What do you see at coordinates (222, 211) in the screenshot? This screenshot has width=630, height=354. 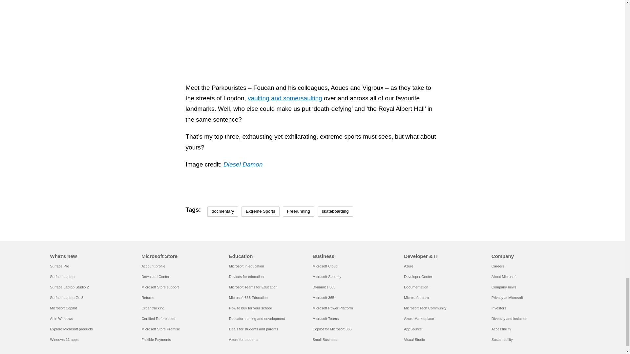 I see `docmentary Tag` at bounding box center [222, 211].